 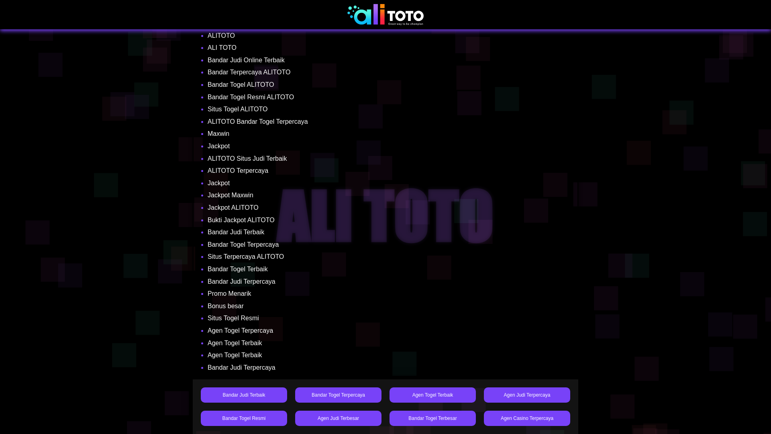 I want to click on Agen Judi Terpercaya, so click(x=527, y=395).